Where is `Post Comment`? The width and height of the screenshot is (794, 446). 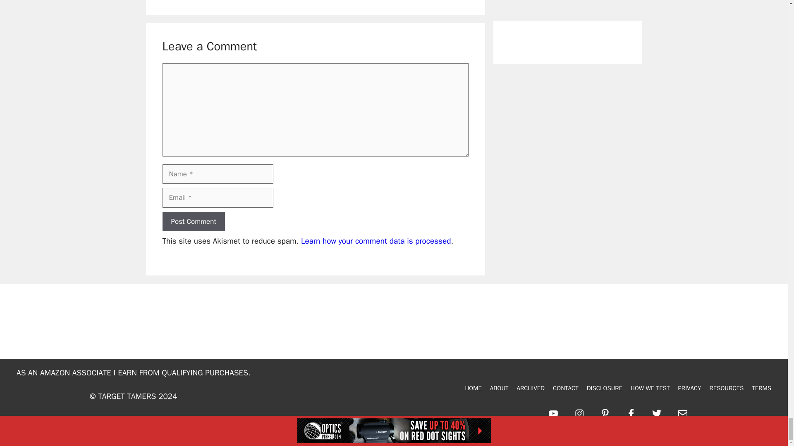
Post Comment is located at coordinates (193, 221).